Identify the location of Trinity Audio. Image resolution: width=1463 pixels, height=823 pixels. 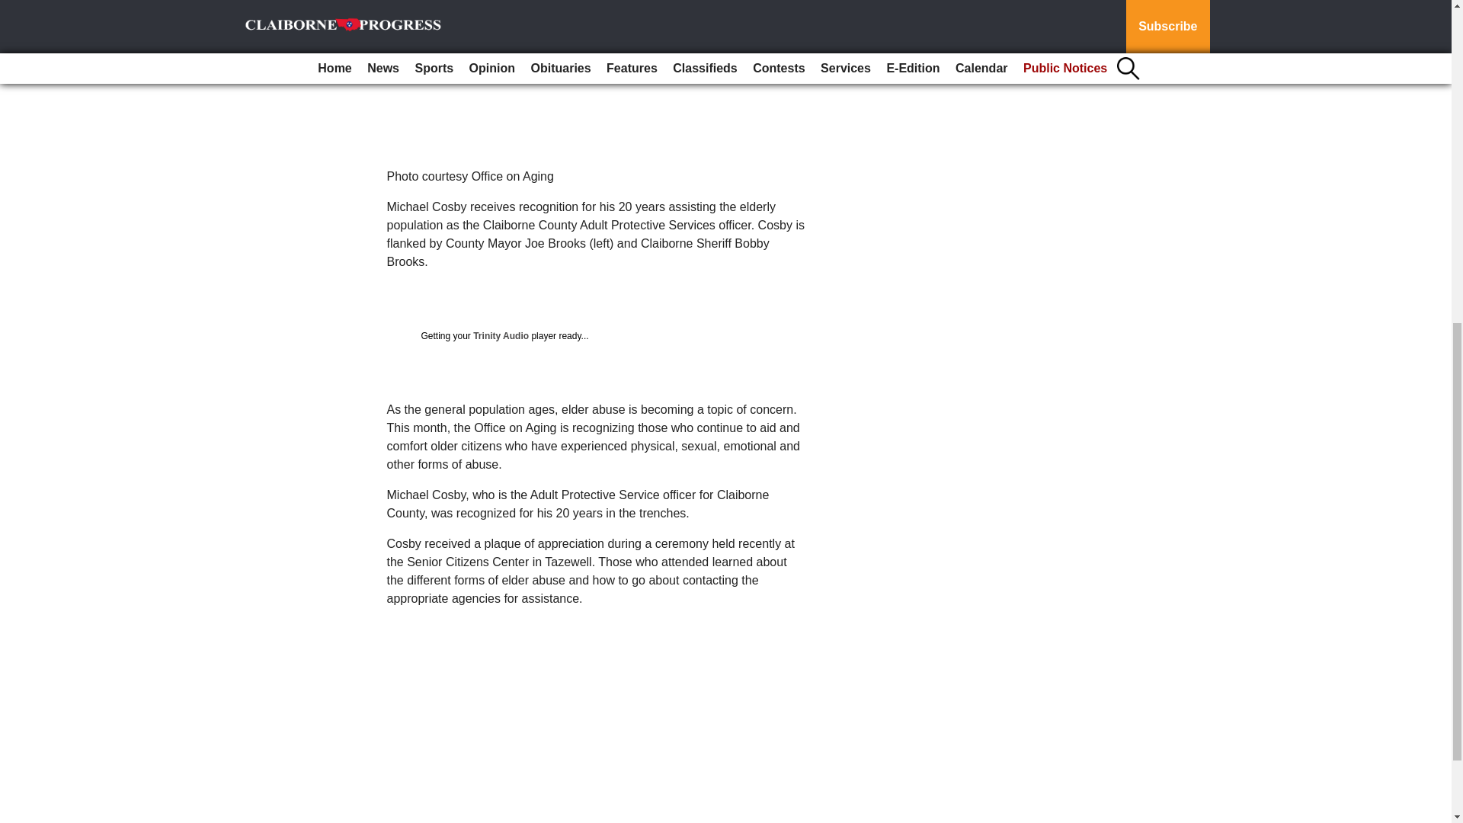
(500, 336).